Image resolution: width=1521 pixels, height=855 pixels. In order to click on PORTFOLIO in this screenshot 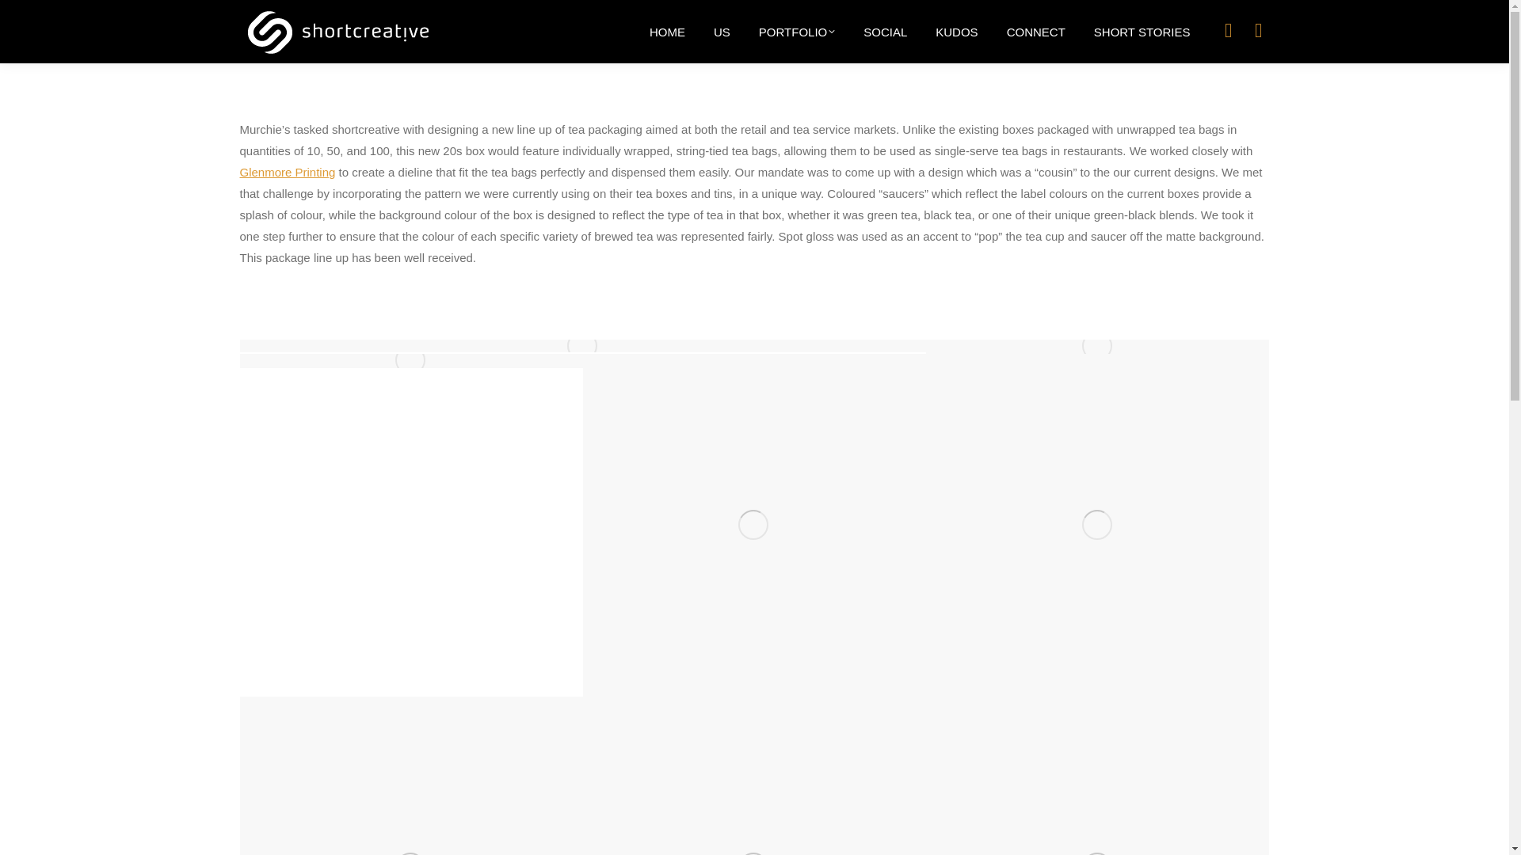, I will do `click(797, 32)`.